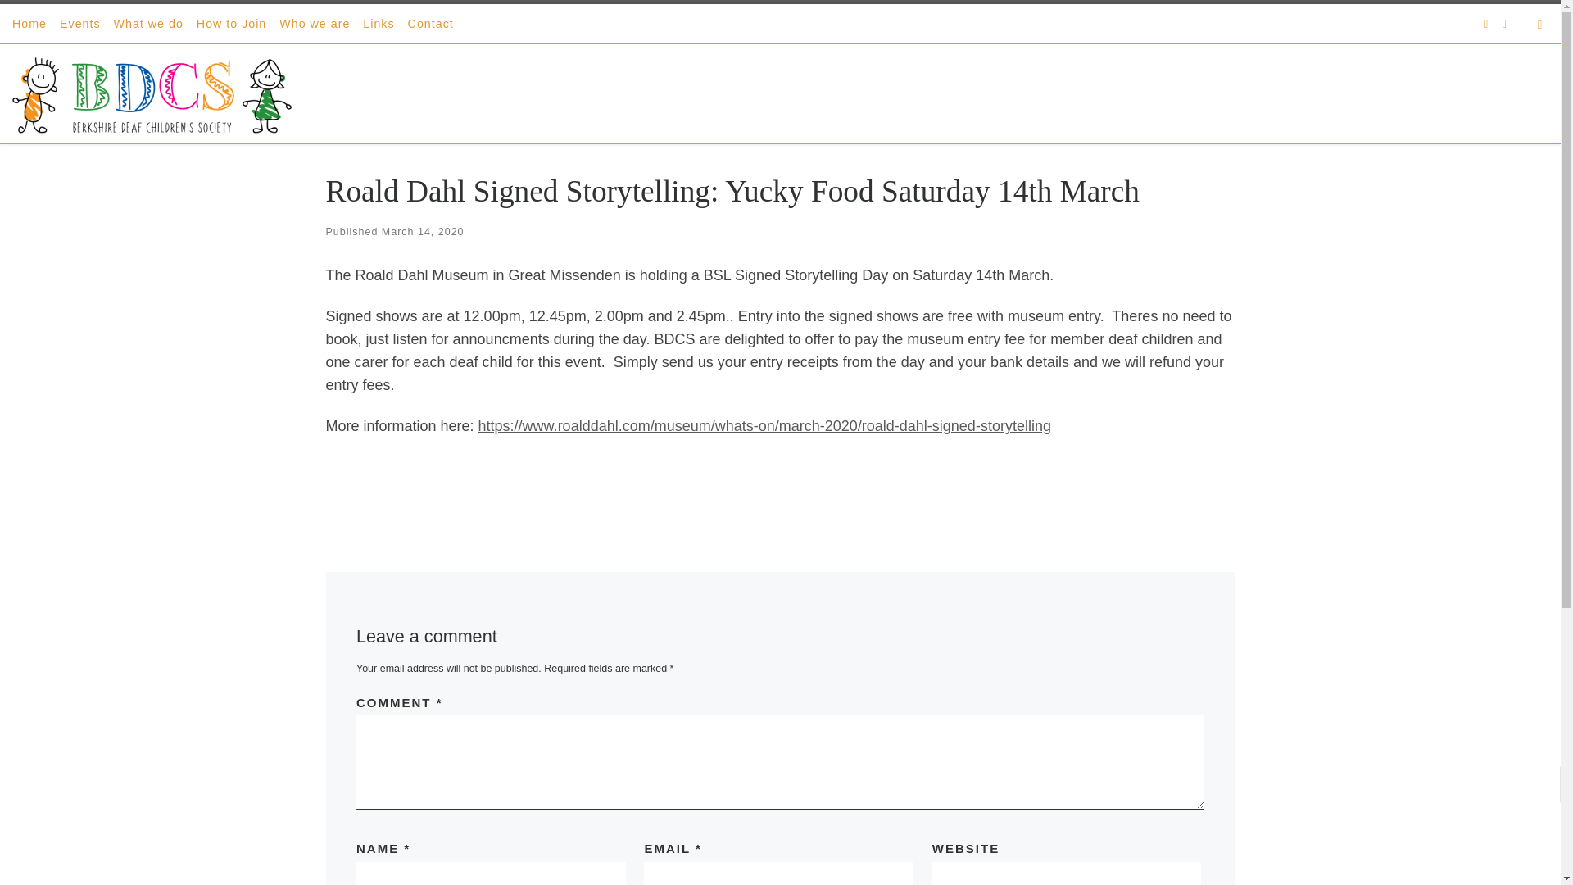 Image resolution: width=1573 pixels, height=885 pixels. Describe the element at coordinates (148, 23) in the screenshot. I see `What we do` at that location.